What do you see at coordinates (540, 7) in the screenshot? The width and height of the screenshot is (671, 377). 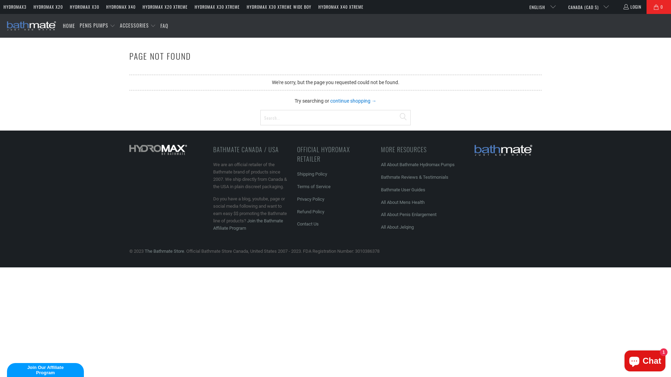 I see `ENGLISH` at bounding box center [540, 7].